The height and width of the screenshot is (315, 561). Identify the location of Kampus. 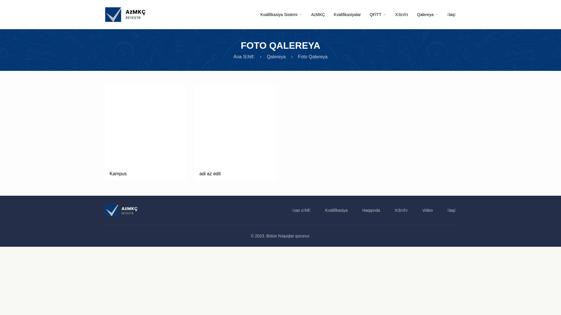
(146, 133).